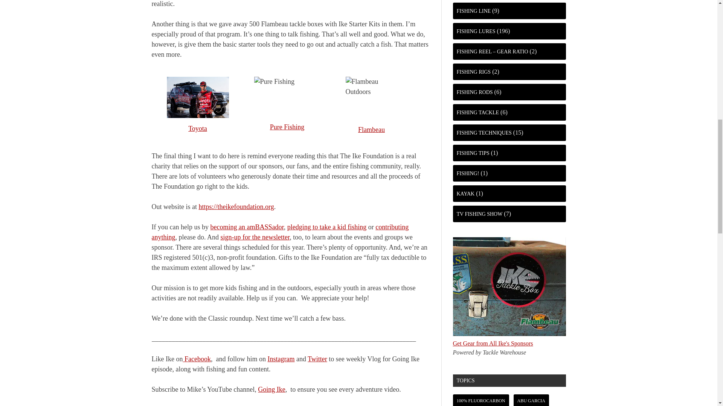 The width and height of the screenshot is (723, 406). What do you see at coordinates (327, 227) in the screenshot?
I see `pledging to take a kid fishing` at bounding box center [327, 227].